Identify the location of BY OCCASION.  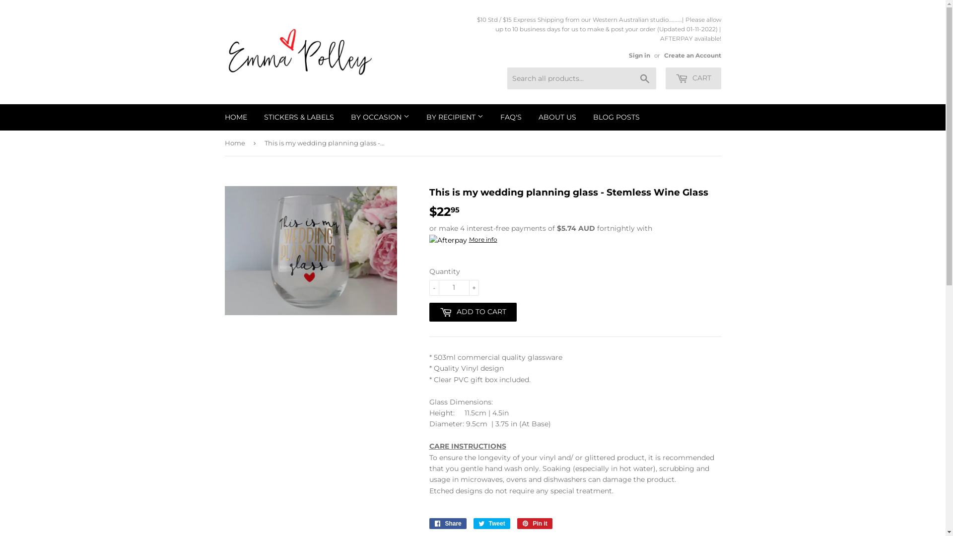
(380, 117).